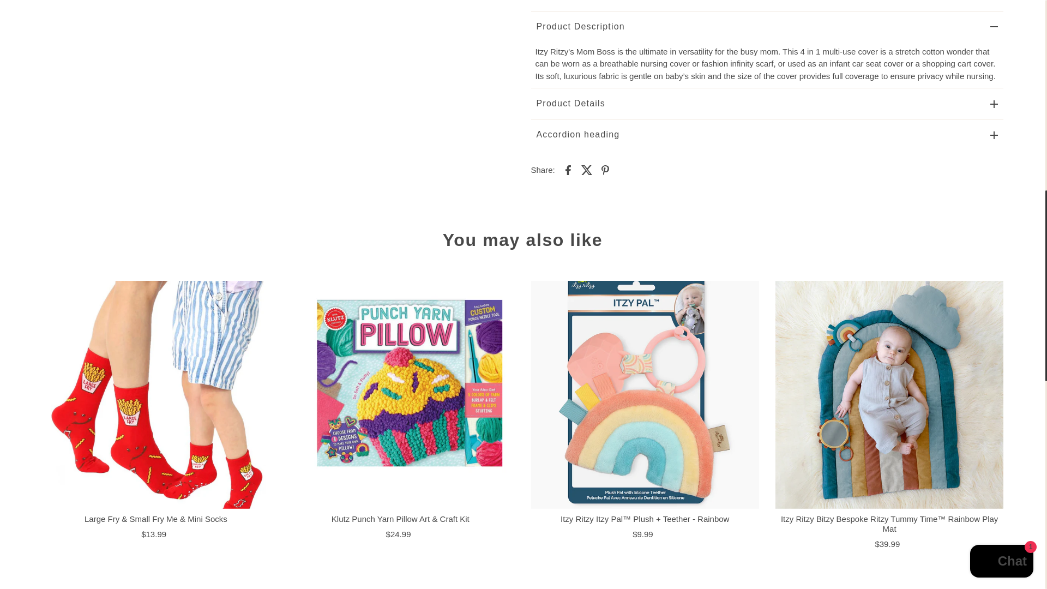 The width and height of the screenshot is (1047, 589). What do you see at coordinates (605, 169) in the screenshot?
I see `Share on Pinterest` at bounding box center [605, 169].